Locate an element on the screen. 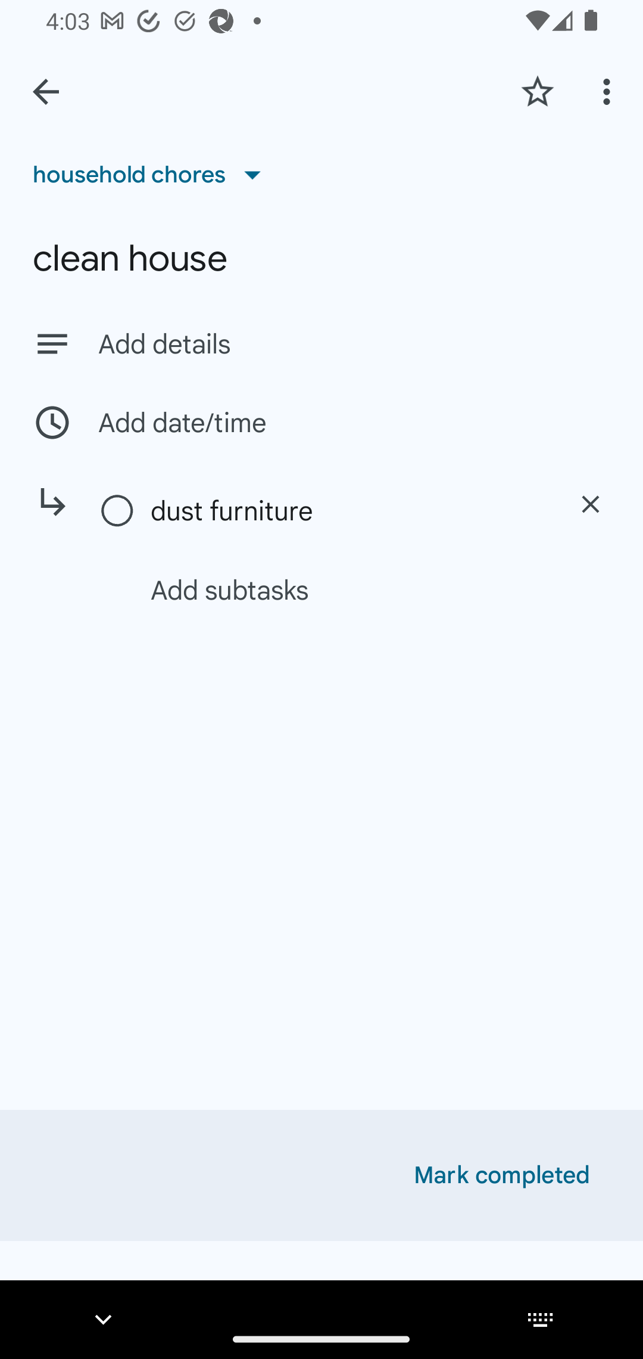  Add subtasks is located at coordinates (341, 589).